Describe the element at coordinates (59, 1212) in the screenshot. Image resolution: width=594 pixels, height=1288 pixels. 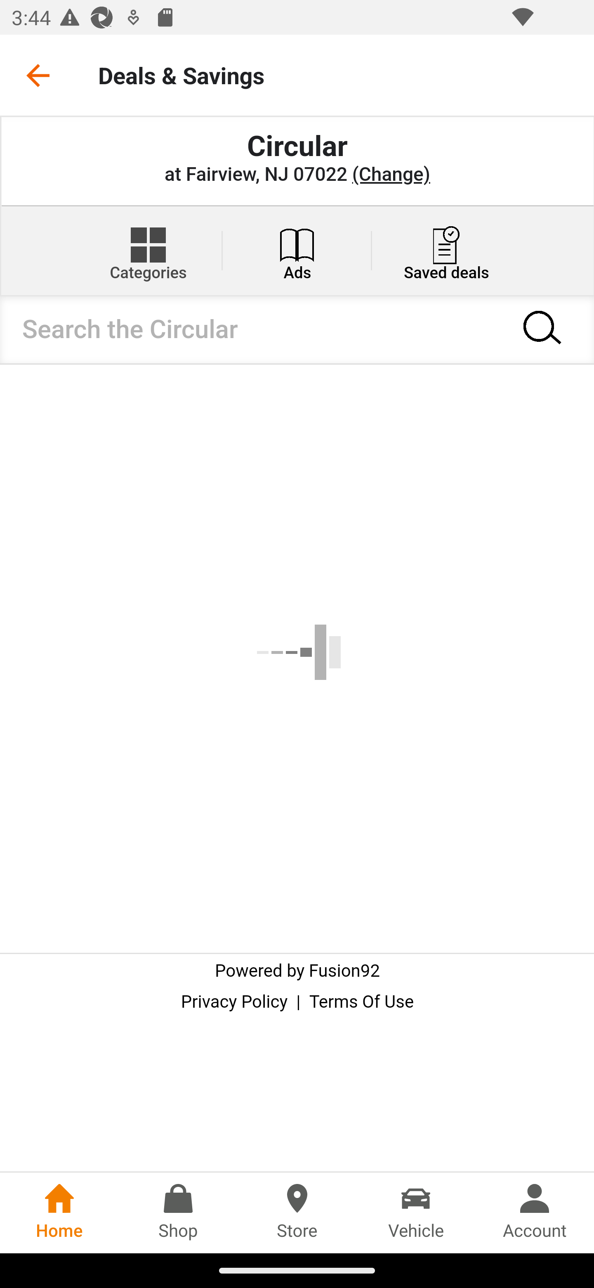
I see `Home` at that location.